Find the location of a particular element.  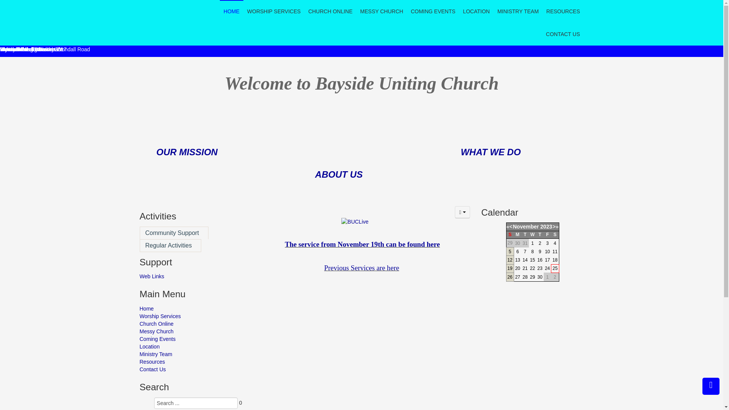

4 is located at coordinates (555, 243).